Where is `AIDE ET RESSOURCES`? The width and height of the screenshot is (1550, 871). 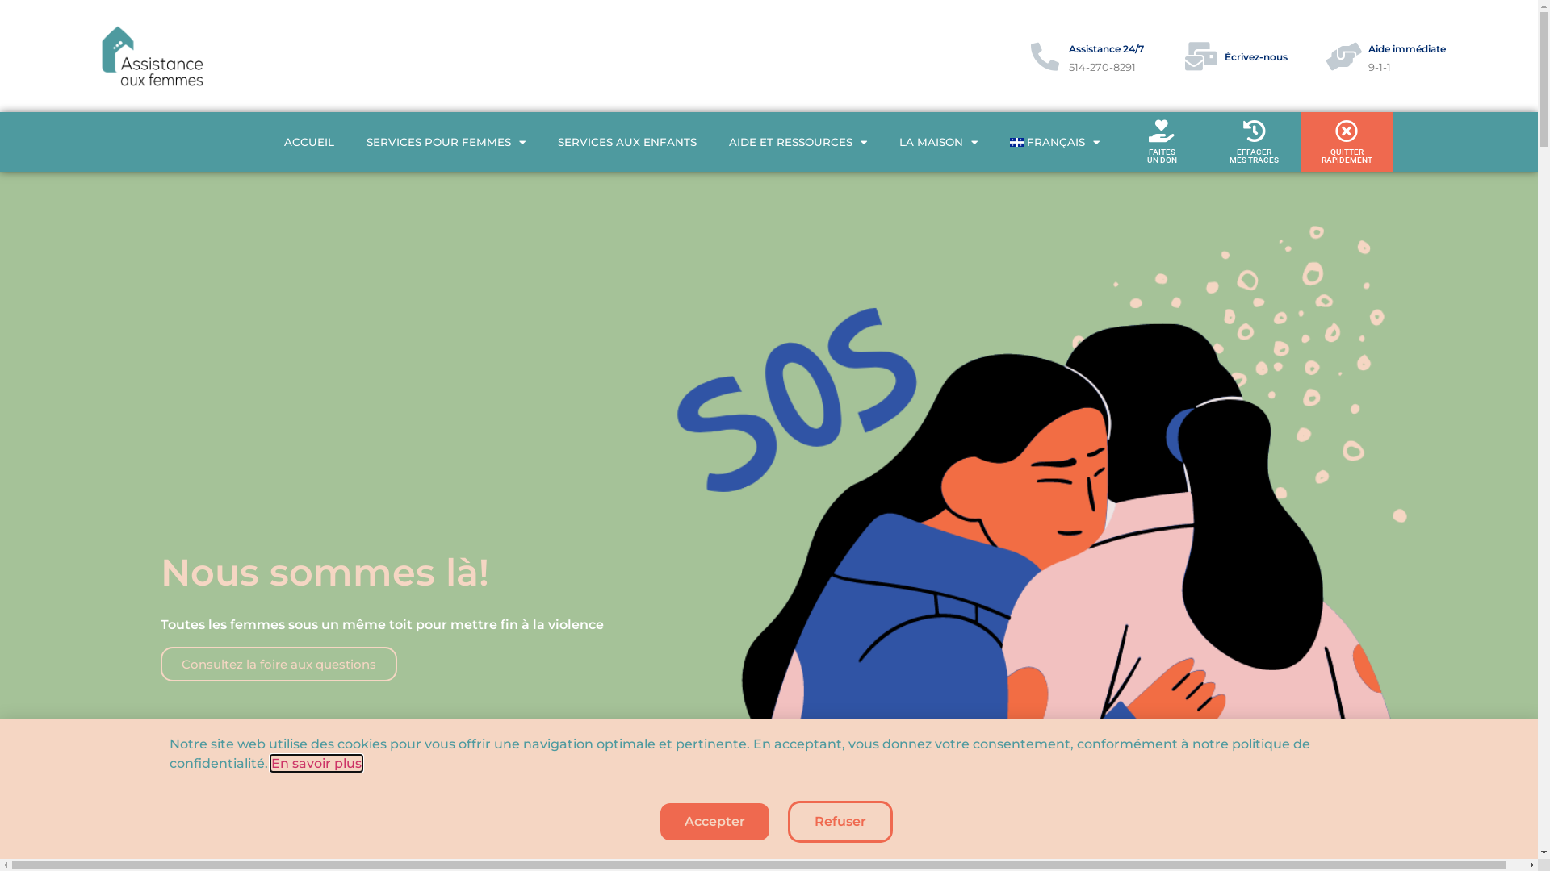
AIDE ET RESSOURCES is located at coordinates (798, 142).